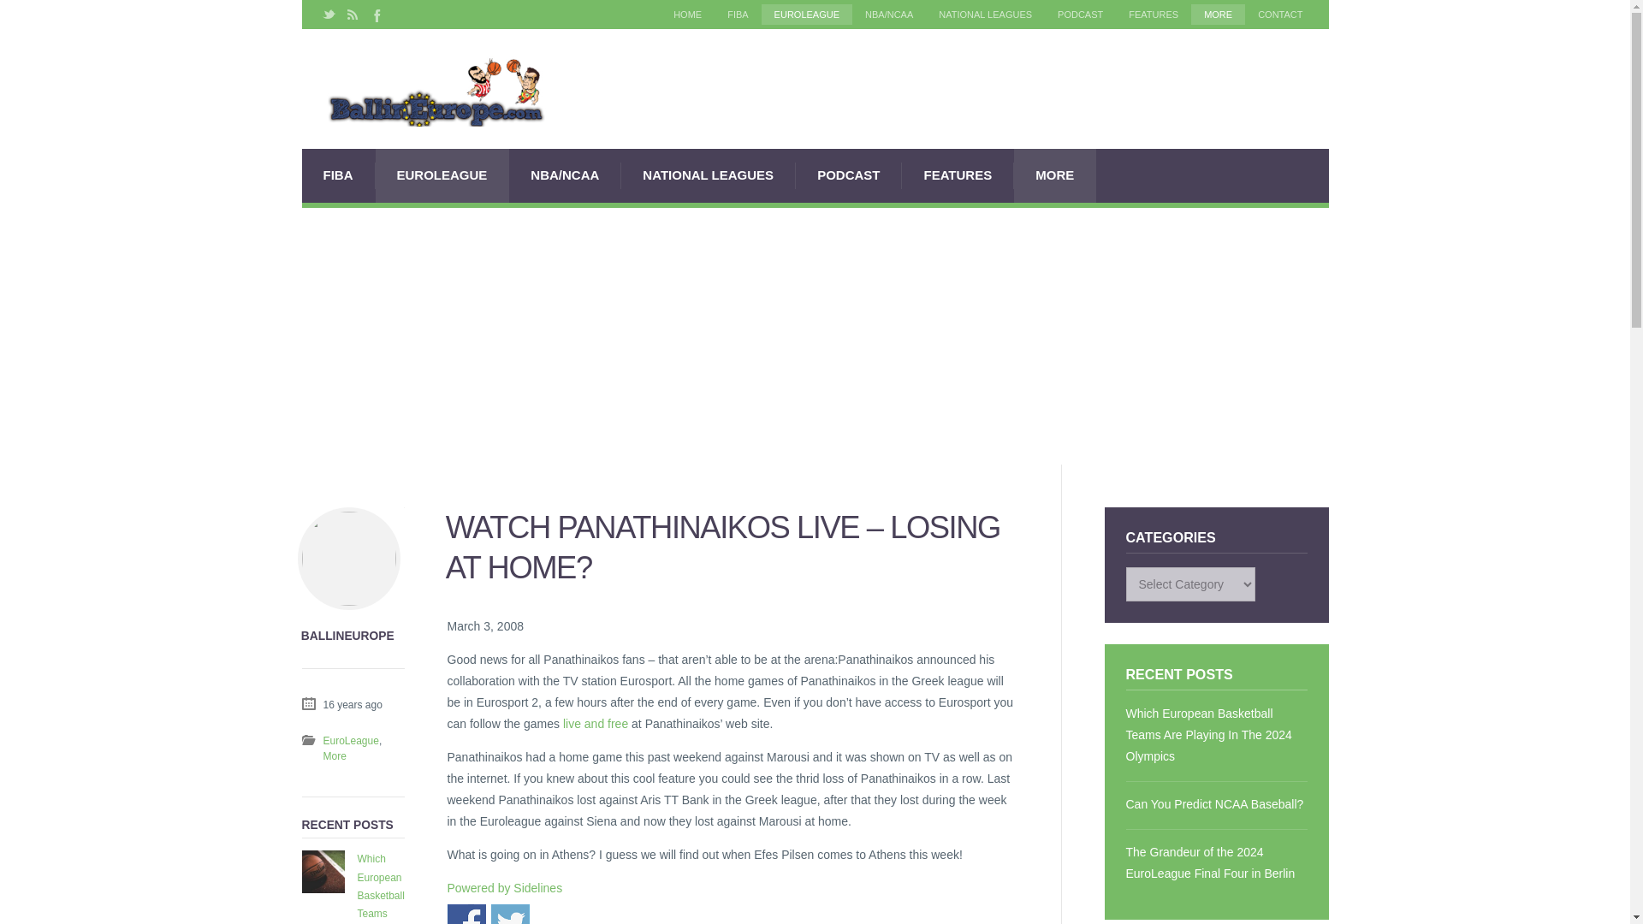 Image resolution: width=1643 pixels, height=924 pixels. What do you see at coordinates (466, 914) in the screenshot?
I see `Share on Facebook` at bounding box center [466, 914].